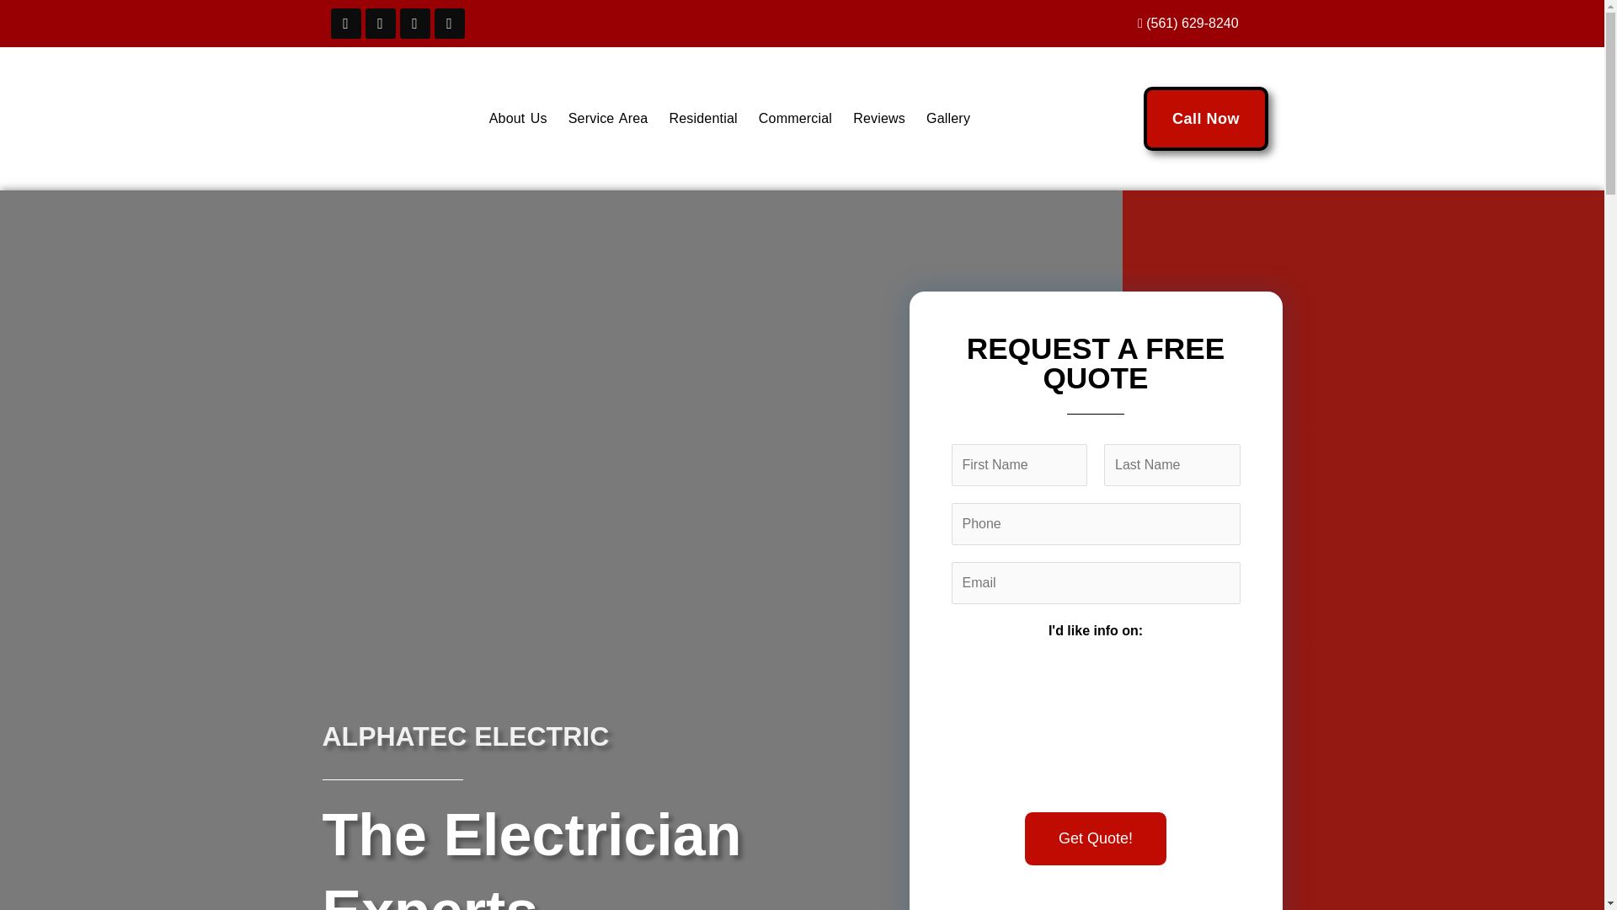  I want to click on Choice 3, so click(1189, 725).